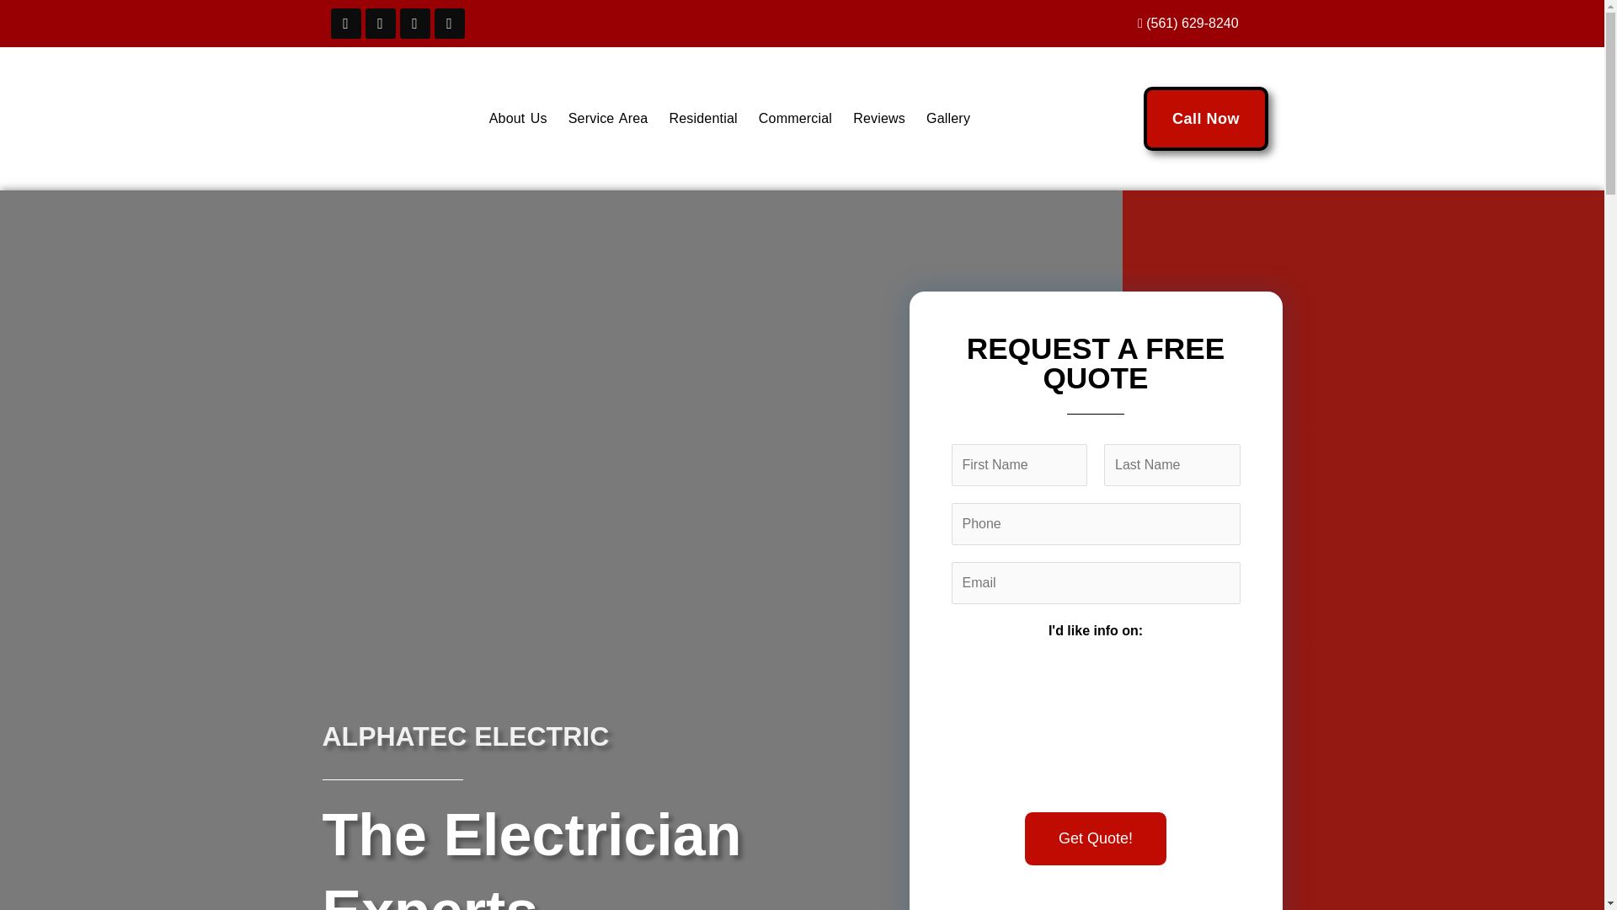  I want to click on Choice 3, so click(1189, 725).